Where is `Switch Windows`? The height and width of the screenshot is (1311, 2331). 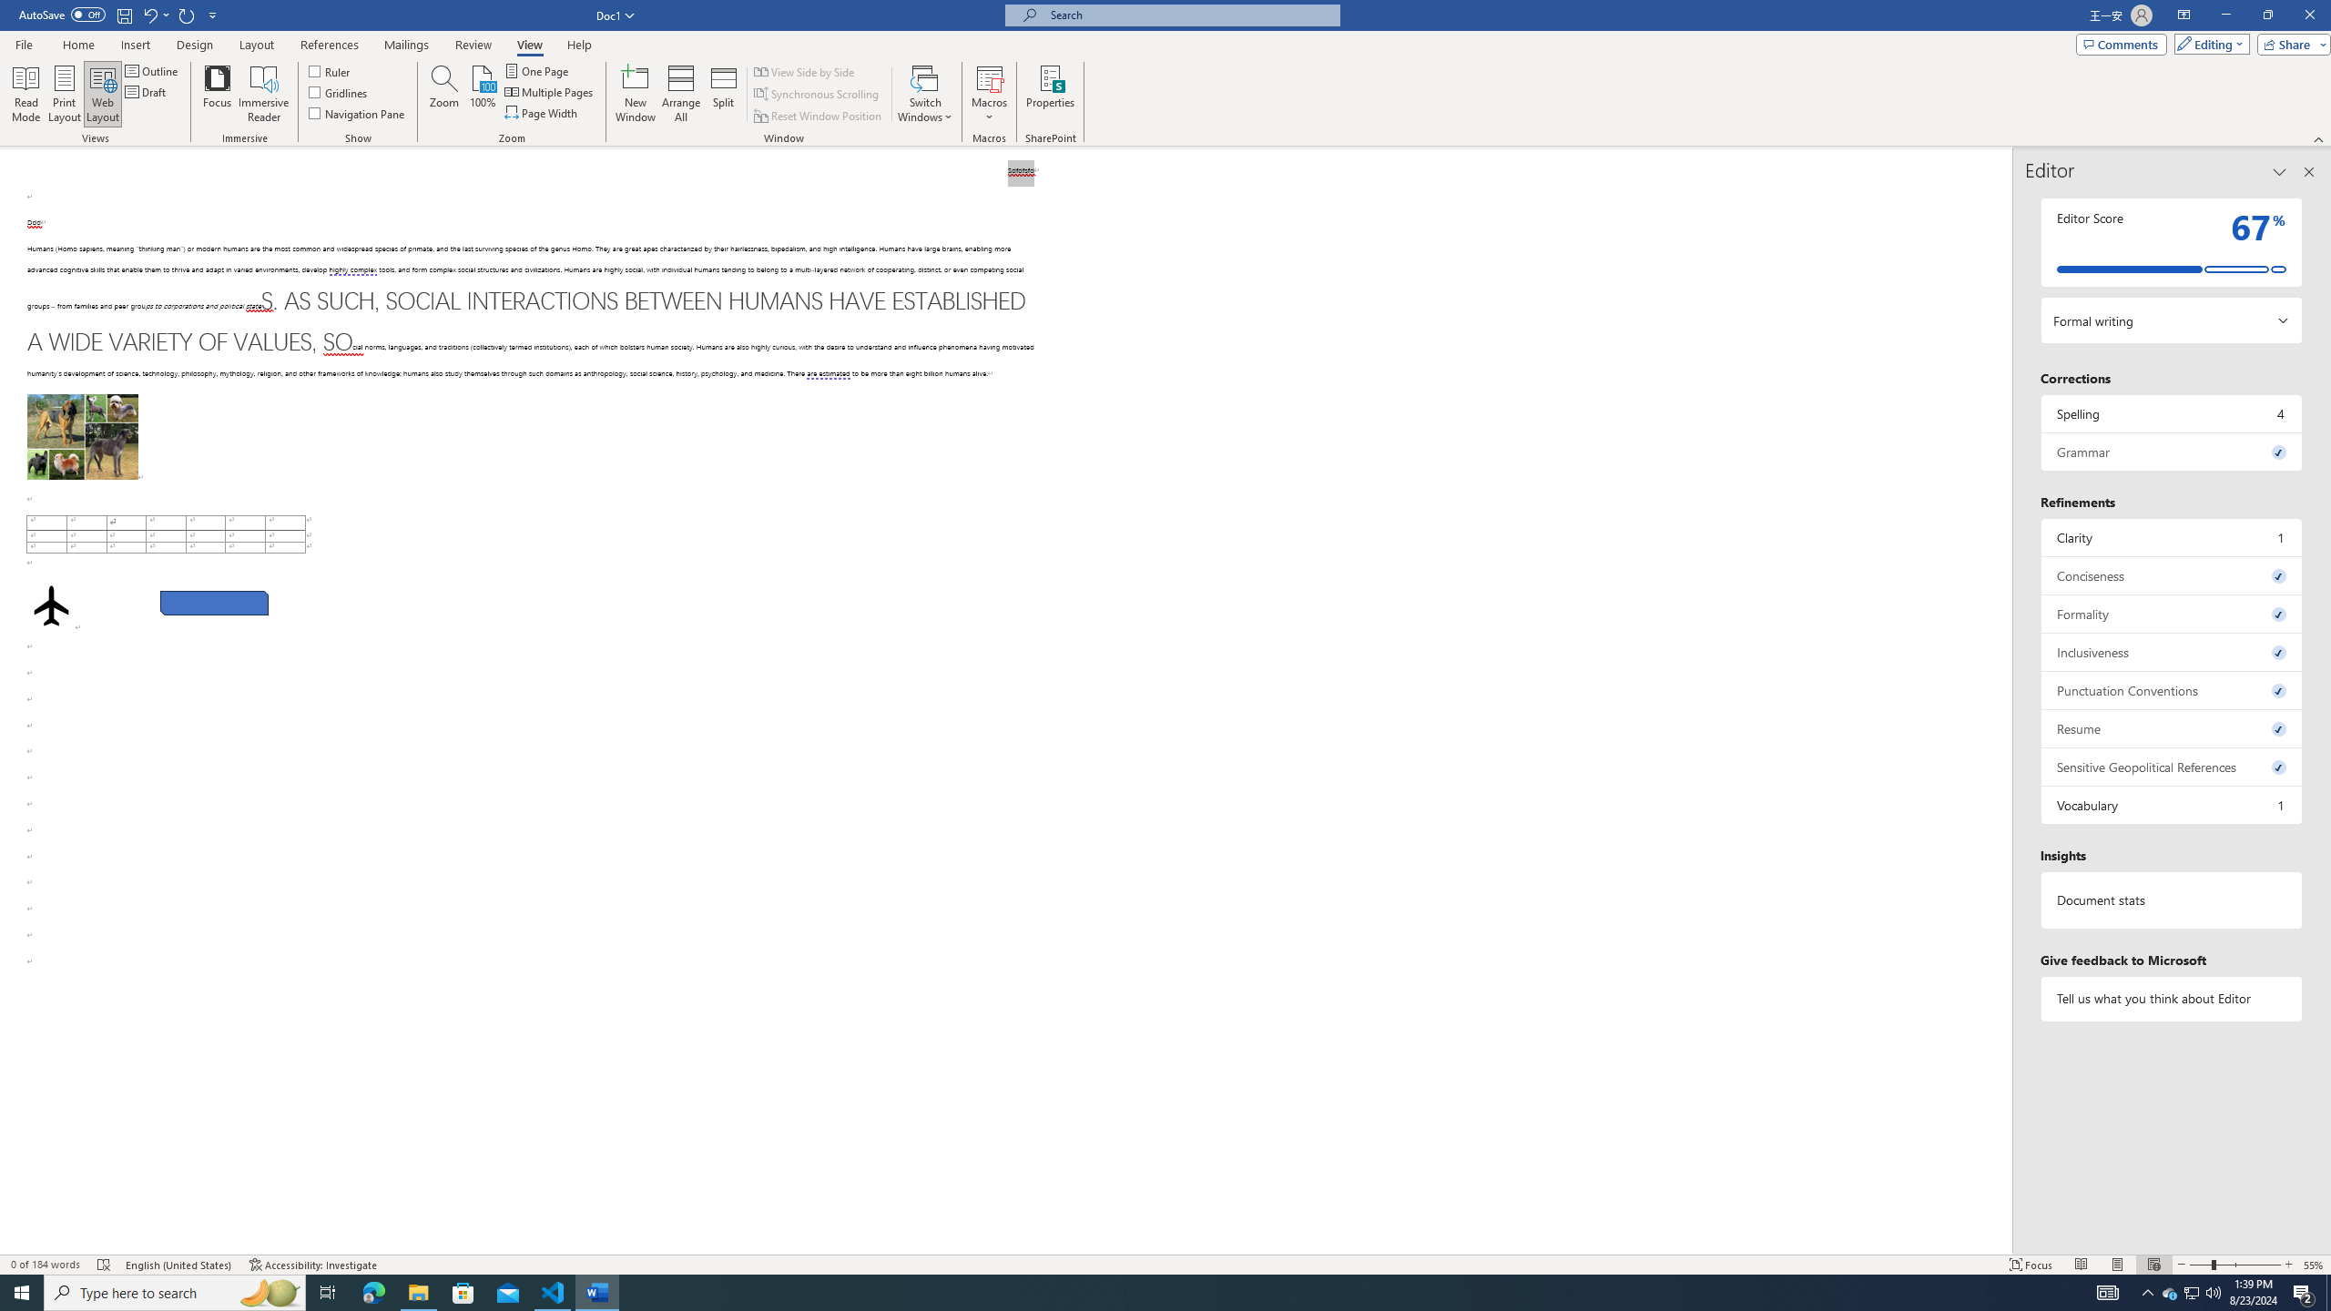 Switch Windows is located at coordinates (925, 94).